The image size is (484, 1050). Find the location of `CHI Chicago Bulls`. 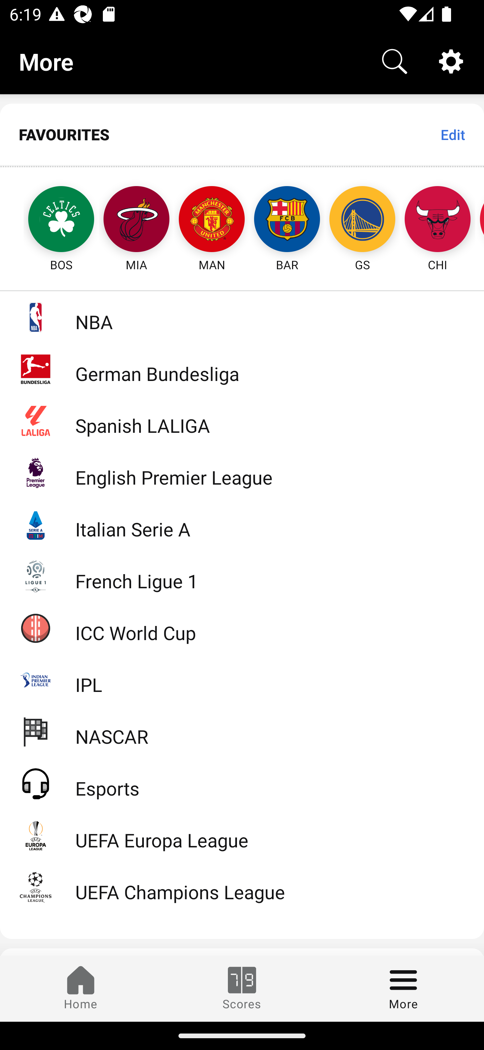

CHI Chicago Bulls is located at coordinates (438, 220).